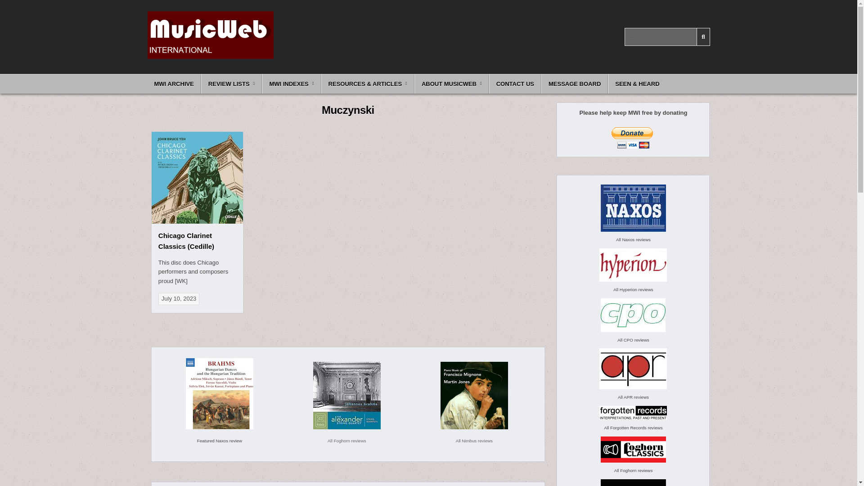  What do you see at coordinates (452, 84) in the screenshot?
I see `ABOUT MUSICWEB` at bounding box center [452, 84].